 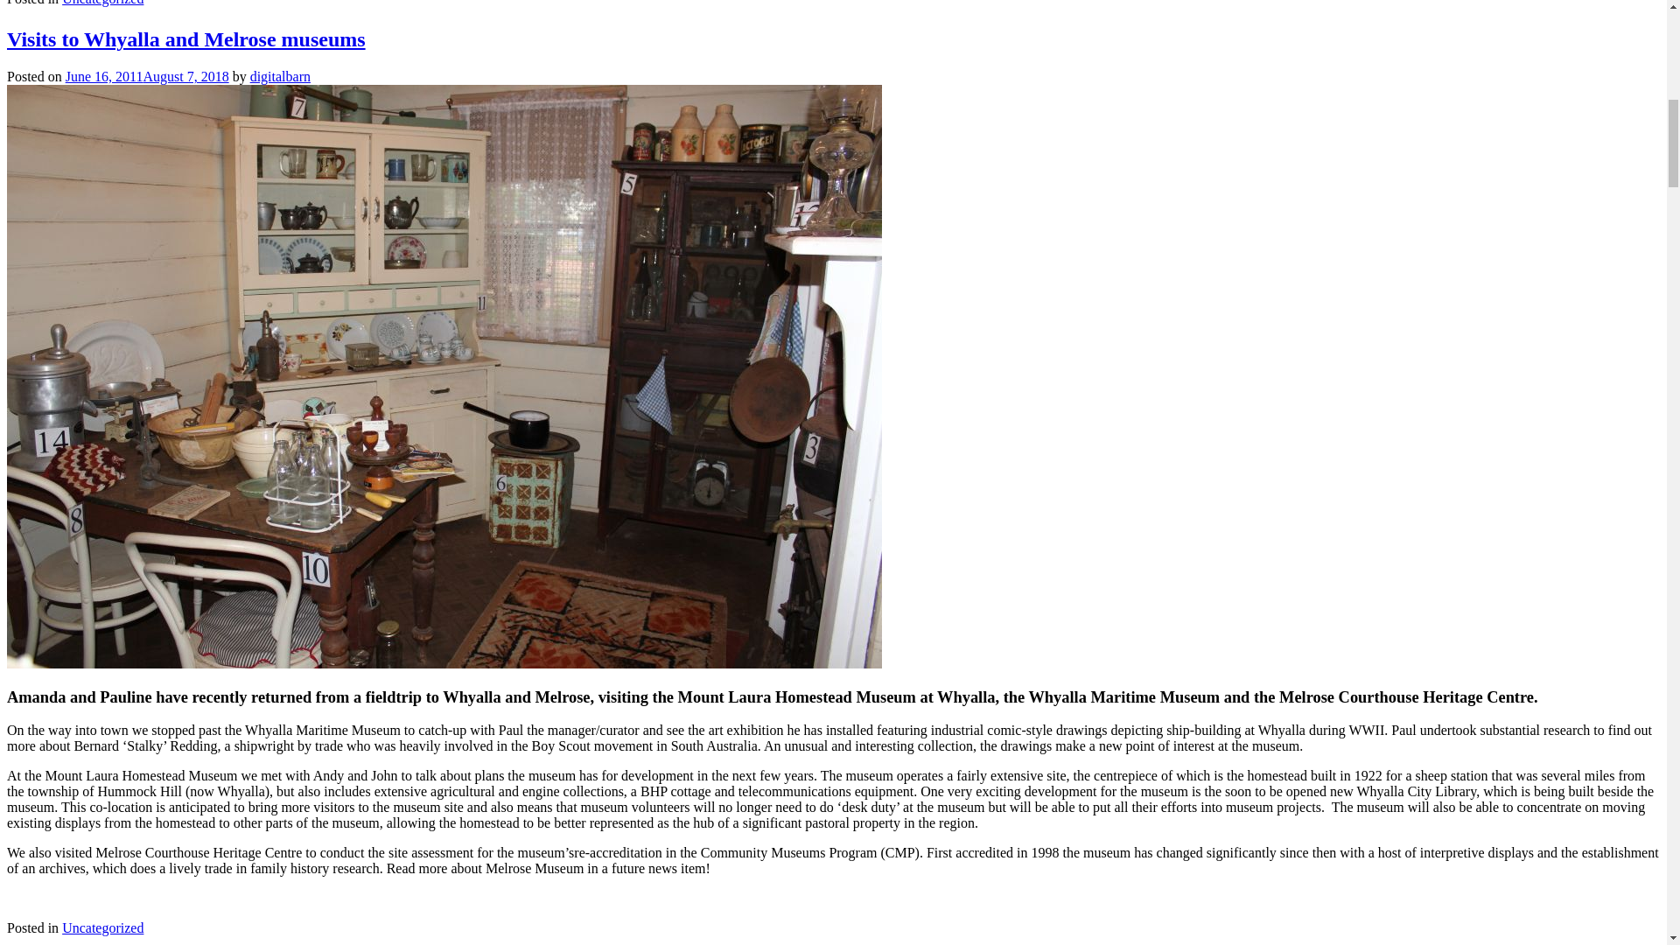 What do you see at coordinates (102, 3) in the screenshot?
I see `Uncategorized` at bounding box center [102, 3].